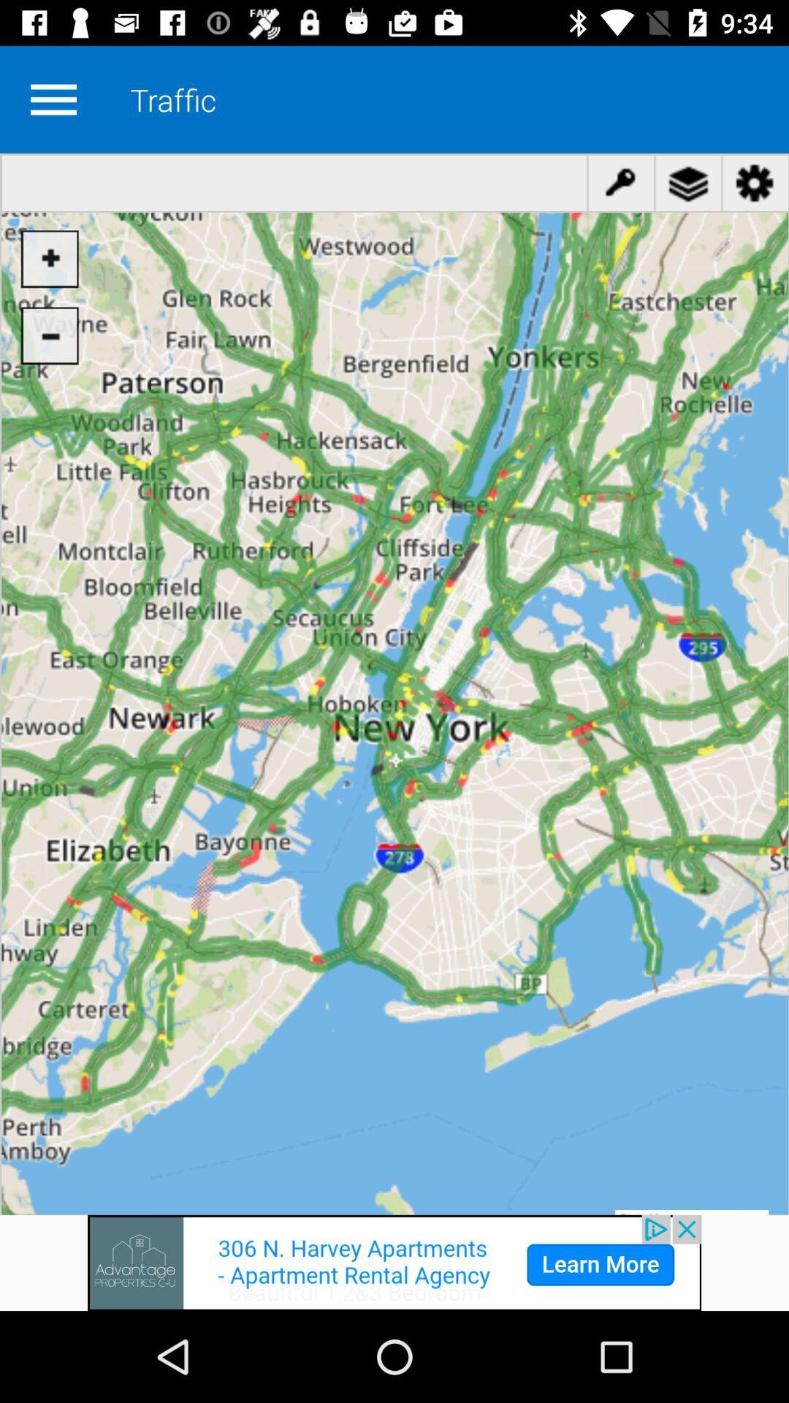 This screenshot has width=789, height=1403. I want to click on go to menu, so click(53, 99).